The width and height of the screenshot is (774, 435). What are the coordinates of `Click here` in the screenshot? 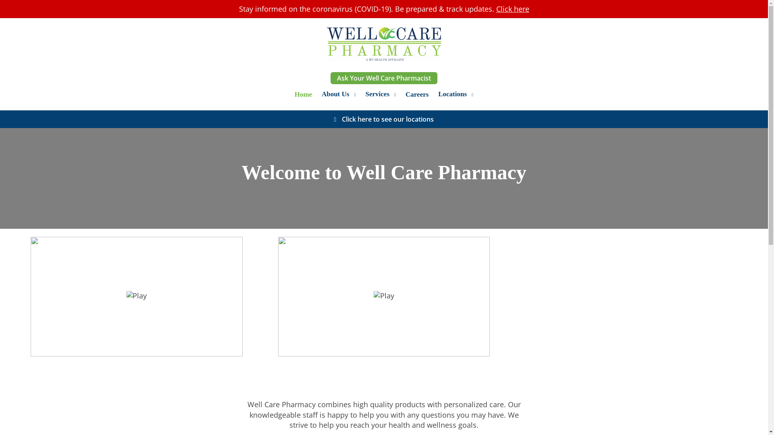 It's located at (512, 8).